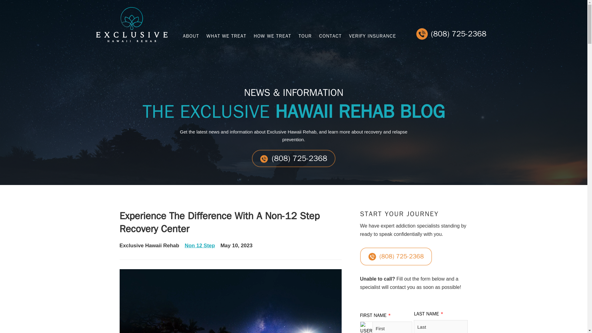 The height and width of the screenshot is (333, 592). I want to click on ABOUT, so click(191, 36).